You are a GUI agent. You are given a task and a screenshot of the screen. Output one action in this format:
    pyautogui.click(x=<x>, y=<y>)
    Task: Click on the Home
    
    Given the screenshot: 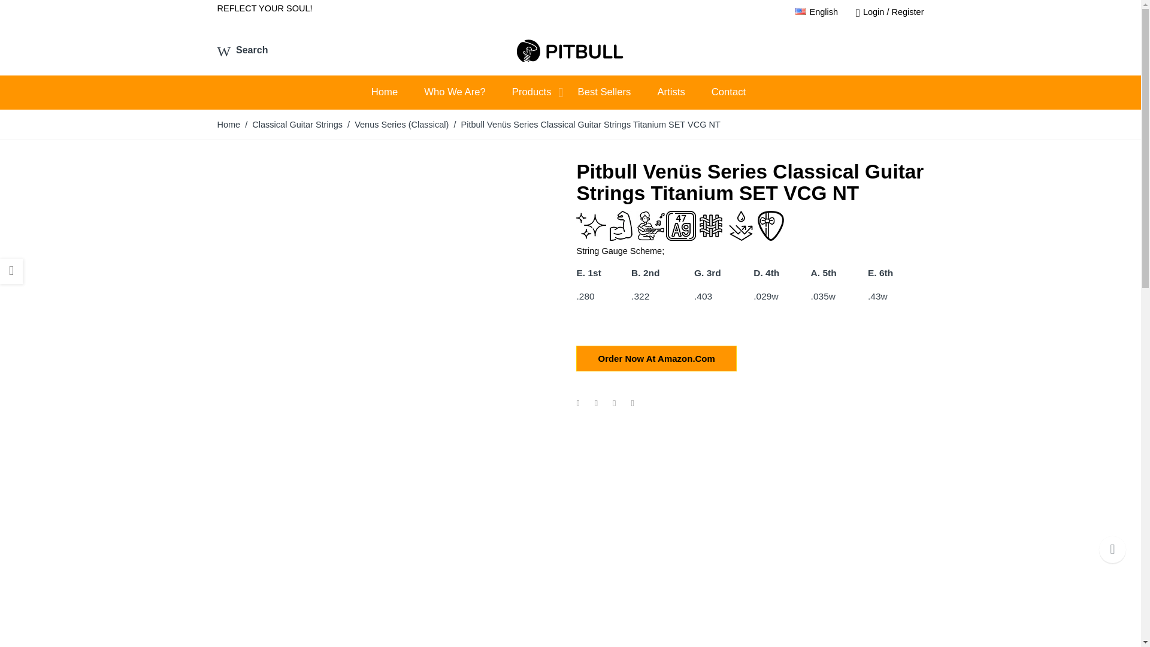 What is the action you would take?
    pyautogui.click(x=397, y=92)
    